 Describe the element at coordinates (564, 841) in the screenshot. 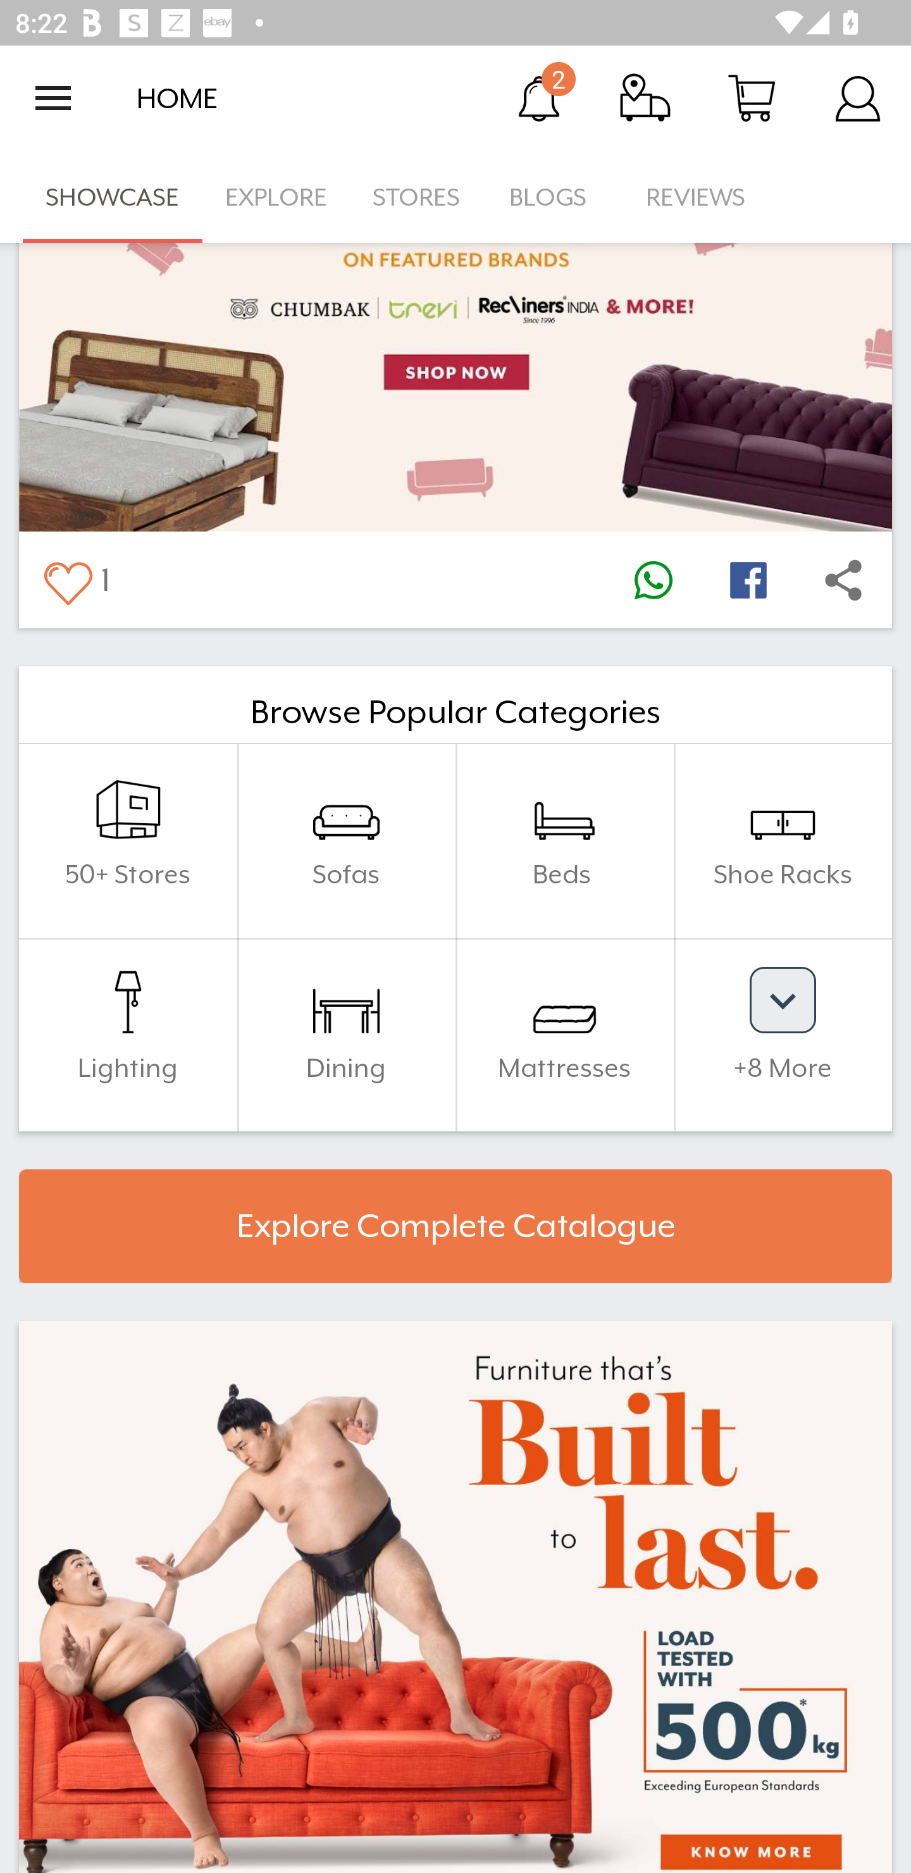

I see `Beds ` at that location.